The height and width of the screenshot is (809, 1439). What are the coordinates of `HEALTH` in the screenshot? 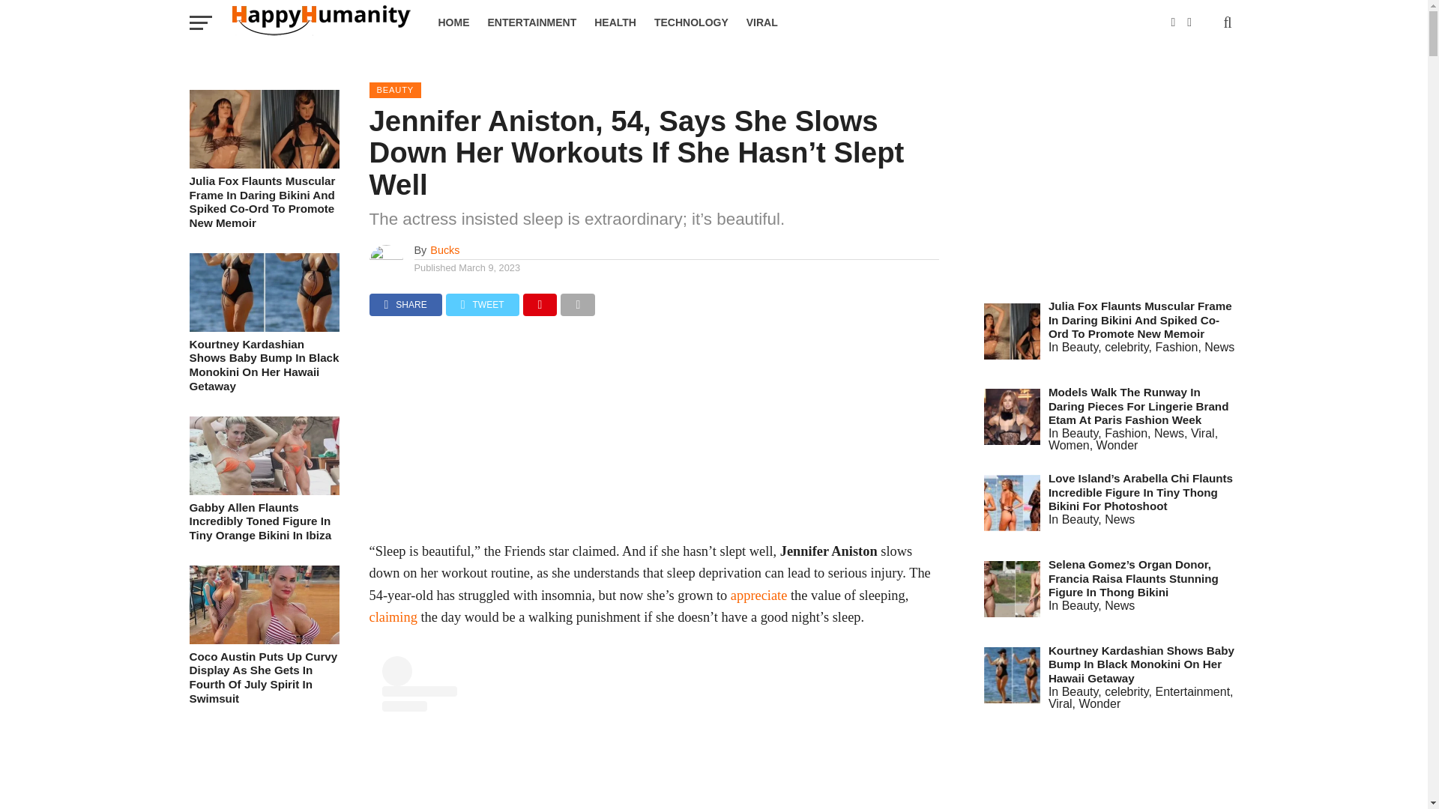 It's located at (615, 22).